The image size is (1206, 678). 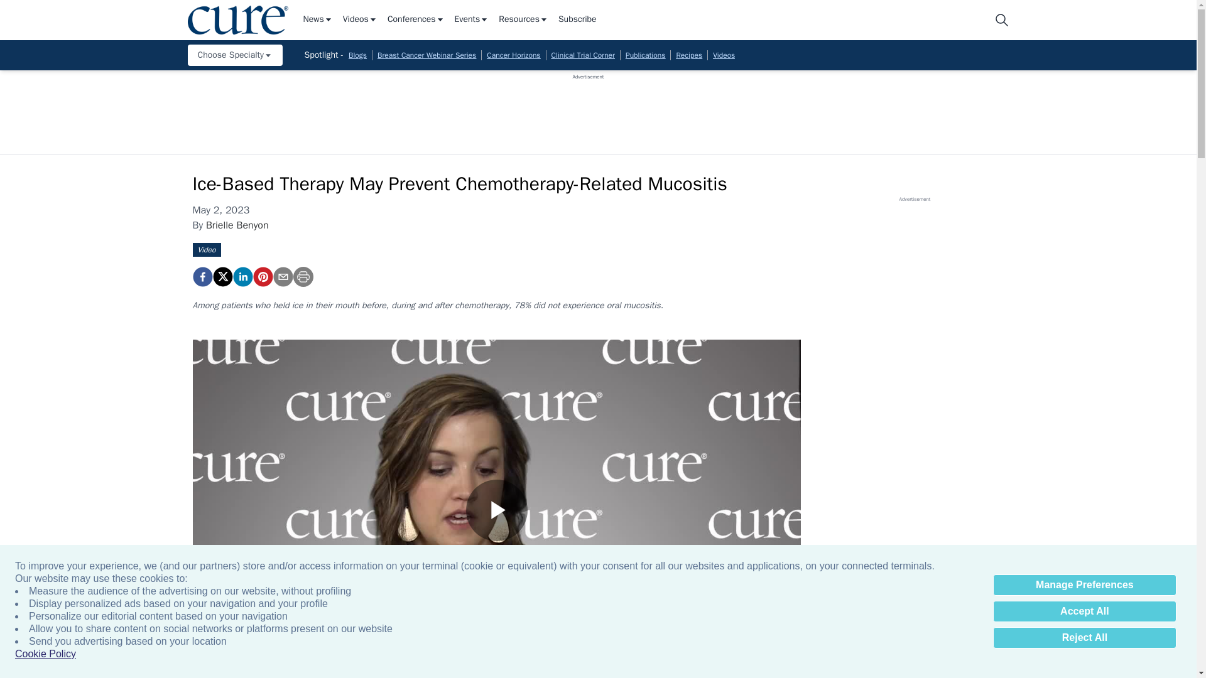 What do you see at coordinates (1084, 611) in the screenshot?
I see `Accept All` at bounding box center [1084, 611].